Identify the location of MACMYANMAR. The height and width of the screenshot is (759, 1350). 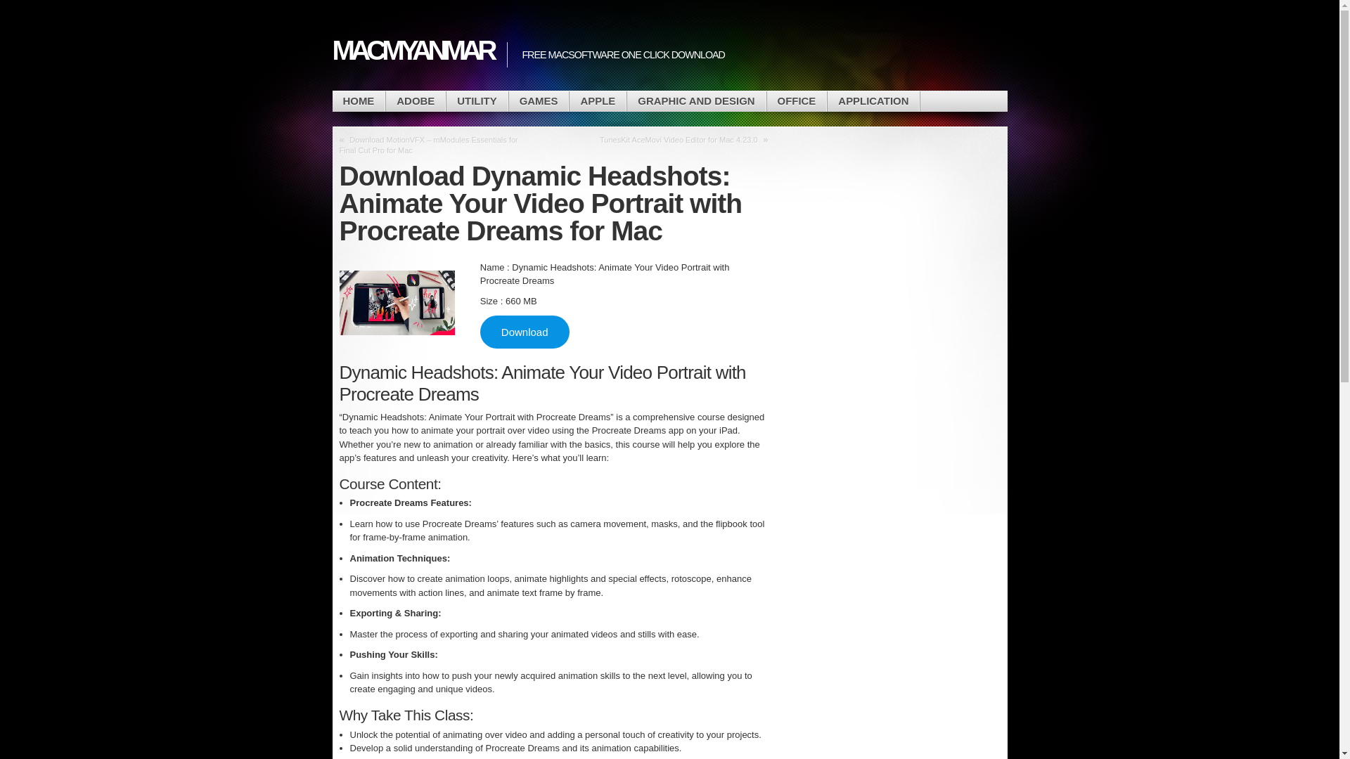
(412, 50).